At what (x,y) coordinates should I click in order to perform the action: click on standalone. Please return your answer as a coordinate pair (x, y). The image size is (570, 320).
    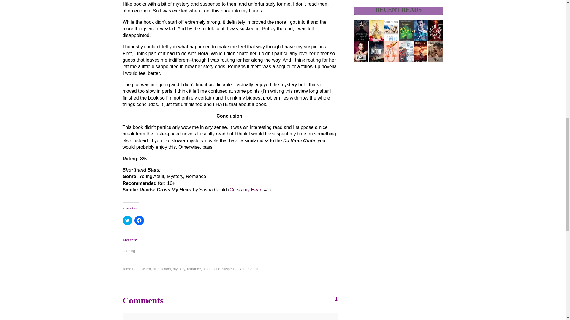
    Looking at the image, I should click on (211, 269).